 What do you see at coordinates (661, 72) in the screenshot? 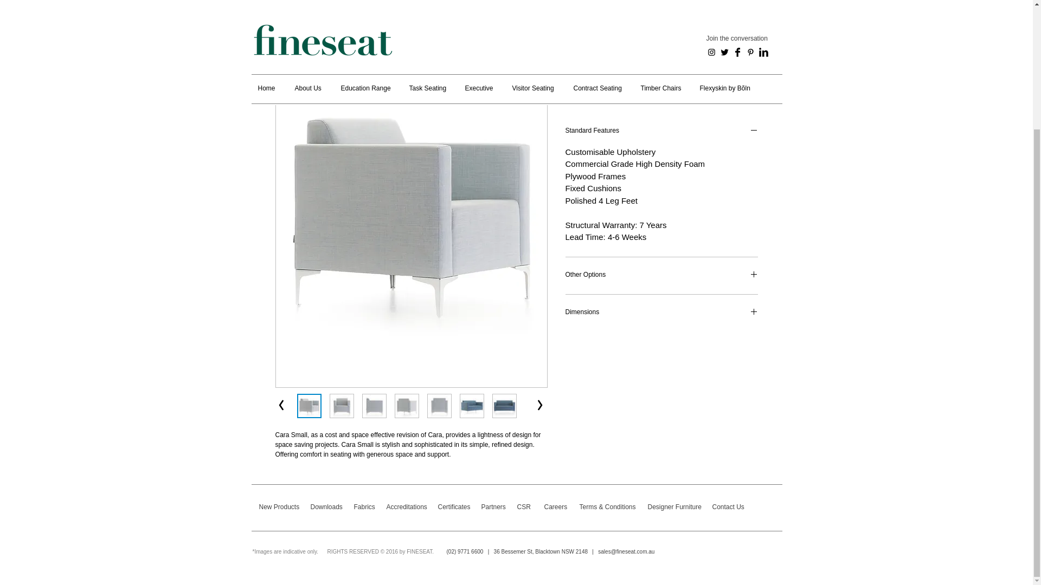
I see `Select` at bounding box center [661, 72].